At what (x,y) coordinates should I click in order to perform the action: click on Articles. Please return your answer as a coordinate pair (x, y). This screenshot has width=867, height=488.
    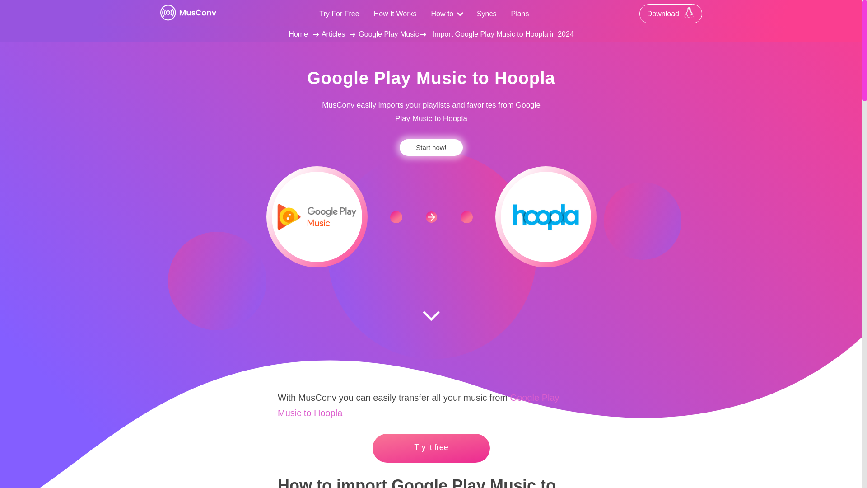
    Looking at the image, I should click on (333, 34).